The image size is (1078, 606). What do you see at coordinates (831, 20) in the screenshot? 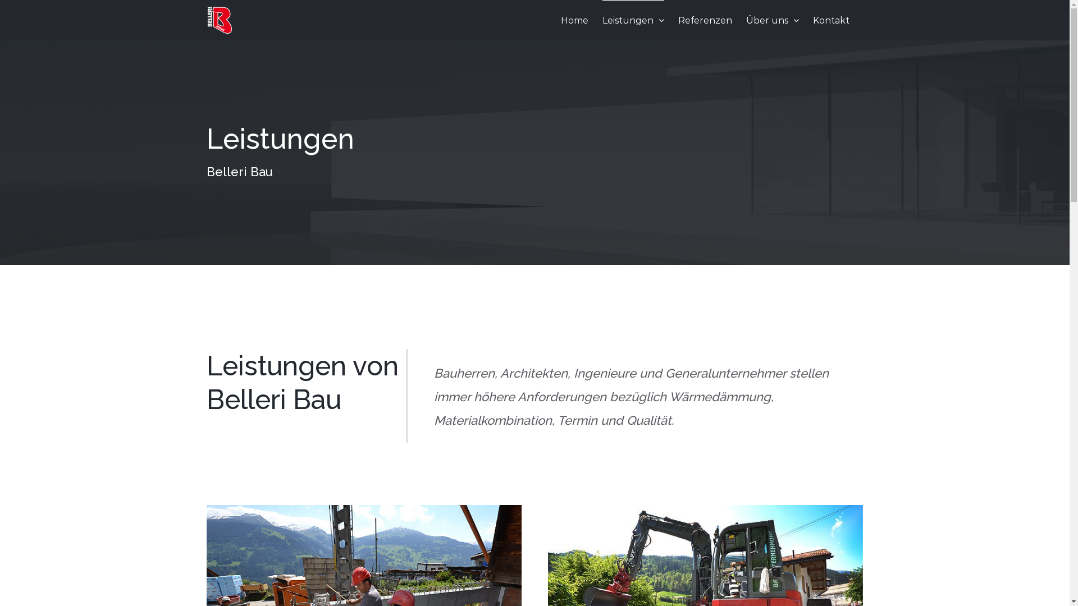
I see `Kontakt` at bounding box center [831, 20].